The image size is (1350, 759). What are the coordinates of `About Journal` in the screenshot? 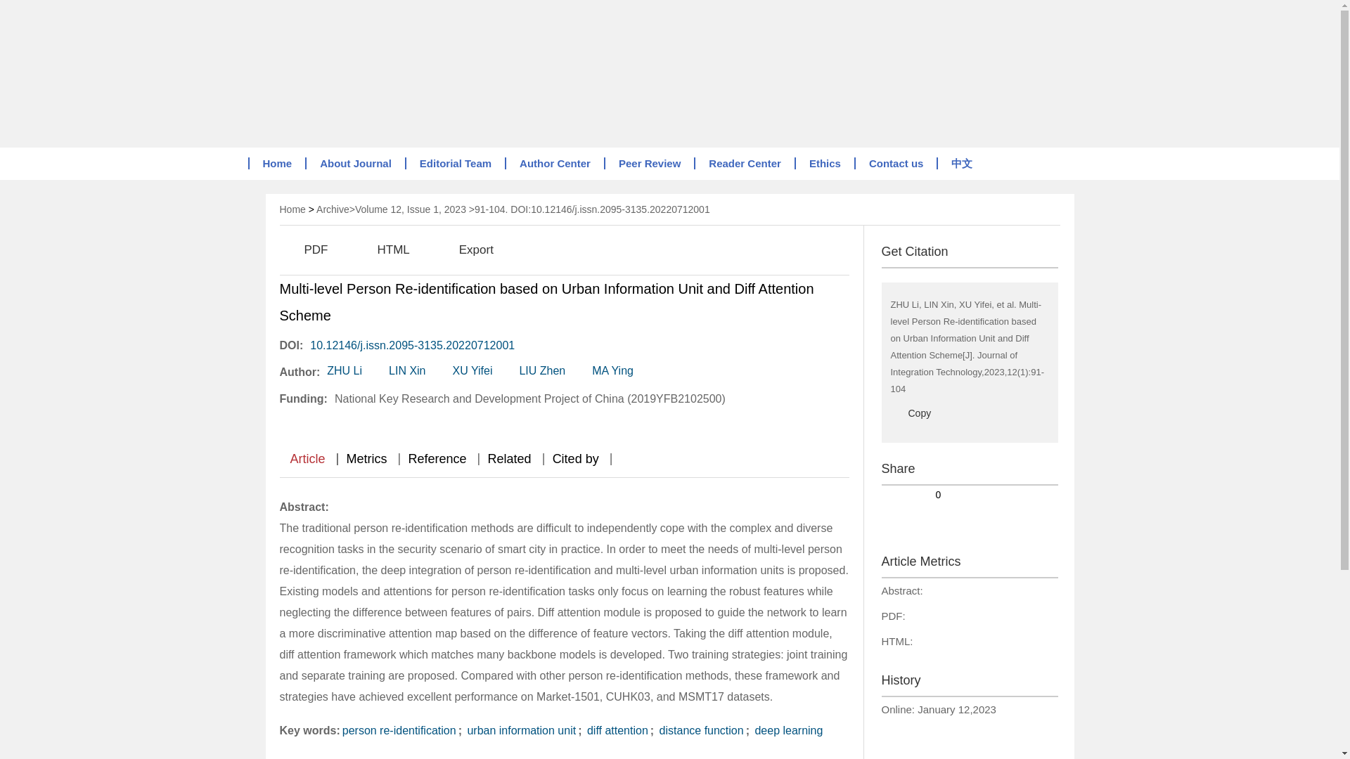 It's located at (354, 163).